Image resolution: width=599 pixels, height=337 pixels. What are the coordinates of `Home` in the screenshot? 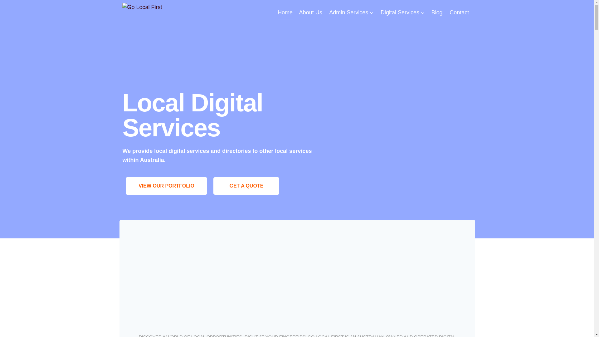 It's located at (285, 12).